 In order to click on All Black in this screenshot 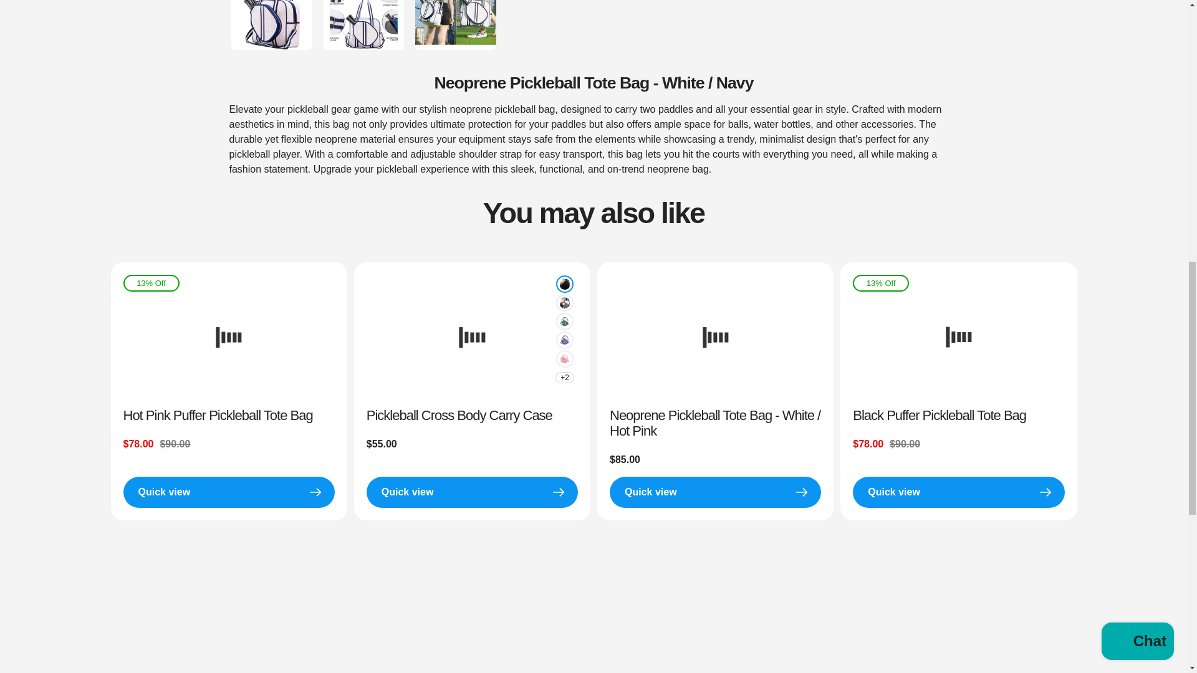, I will do `click(565, 284)`.